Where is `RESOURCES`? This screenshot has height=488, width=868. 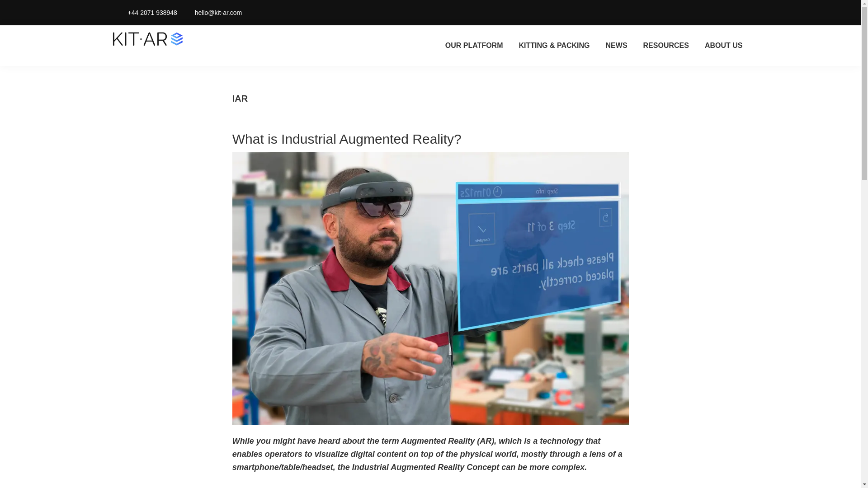 RESOURCES is located at coordinates (666, 45).